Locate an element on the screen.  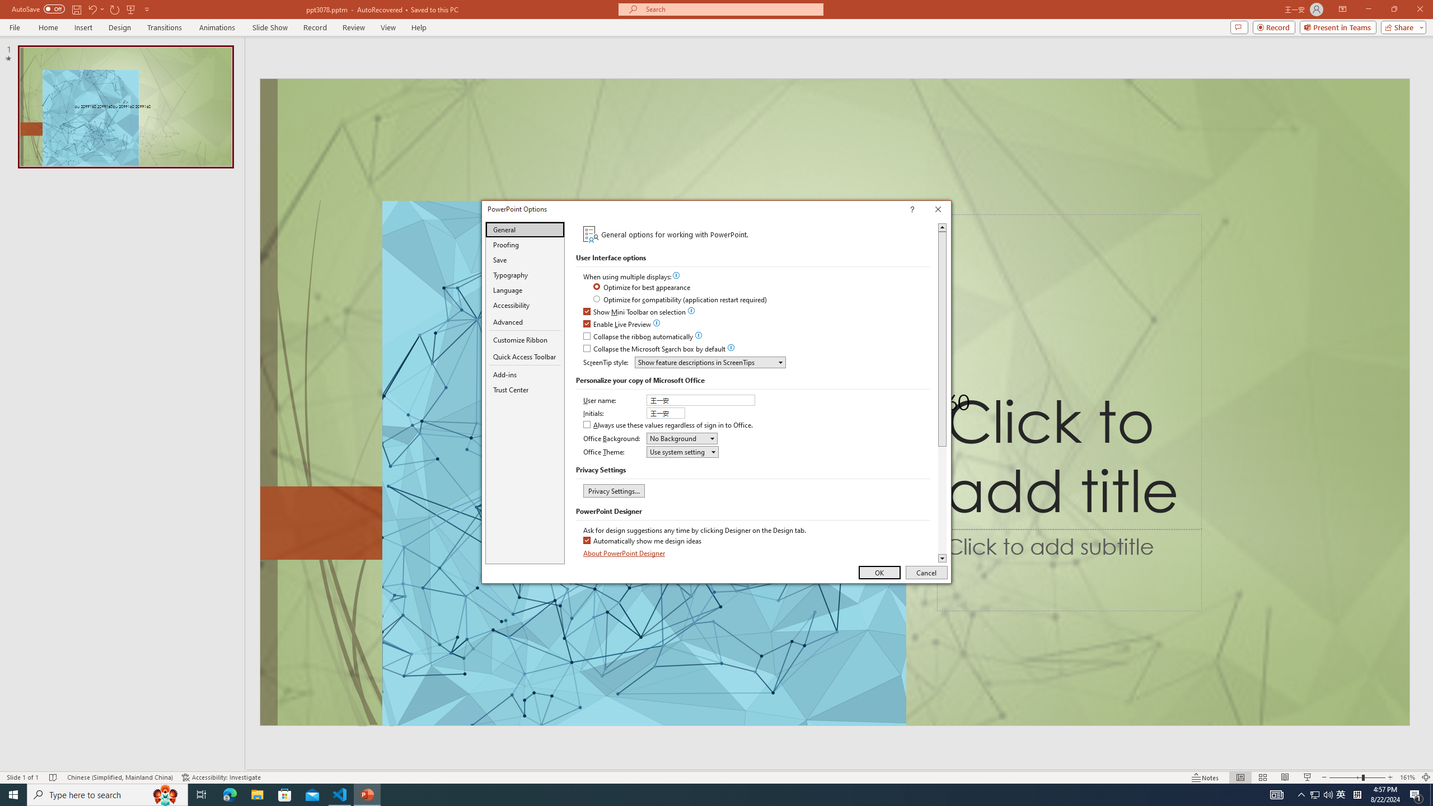
Always use these values regardless of sign in to Office. is located at coordinates (669, 425).